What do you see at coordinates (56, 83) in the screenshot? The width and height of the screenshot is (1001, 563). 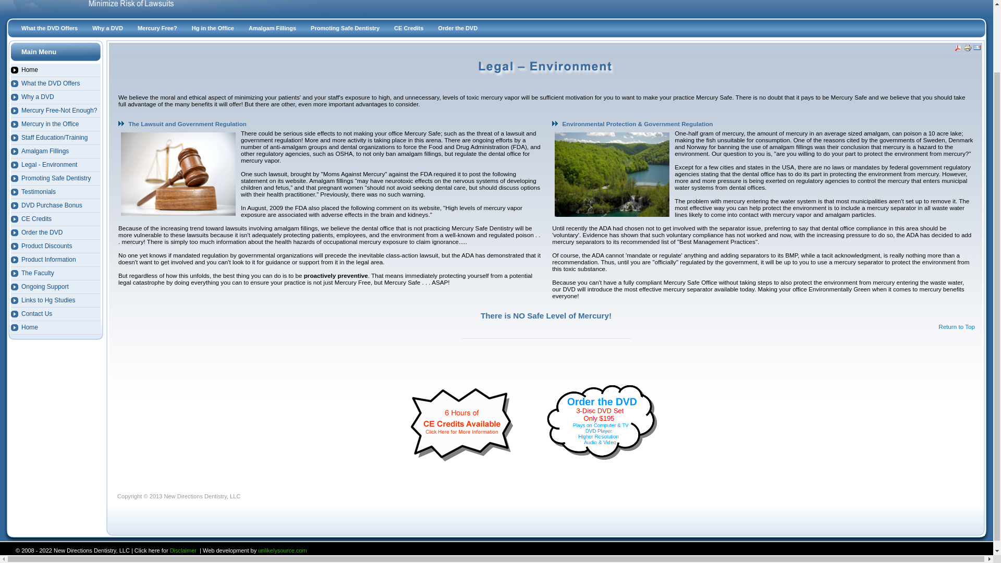 I see `What the DVD Offers` at bounding box center [56, 83].